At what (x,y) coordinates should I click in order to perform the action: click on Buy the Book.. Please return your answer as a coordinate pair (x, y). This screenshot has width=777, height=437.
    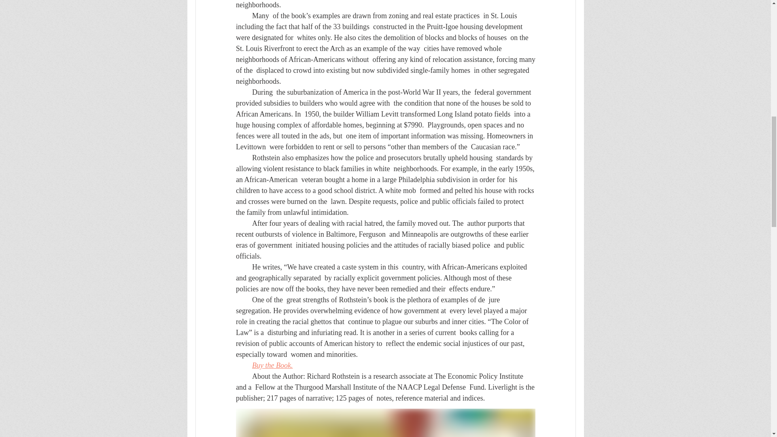
    Looking at the image, I should click on (272, 365).